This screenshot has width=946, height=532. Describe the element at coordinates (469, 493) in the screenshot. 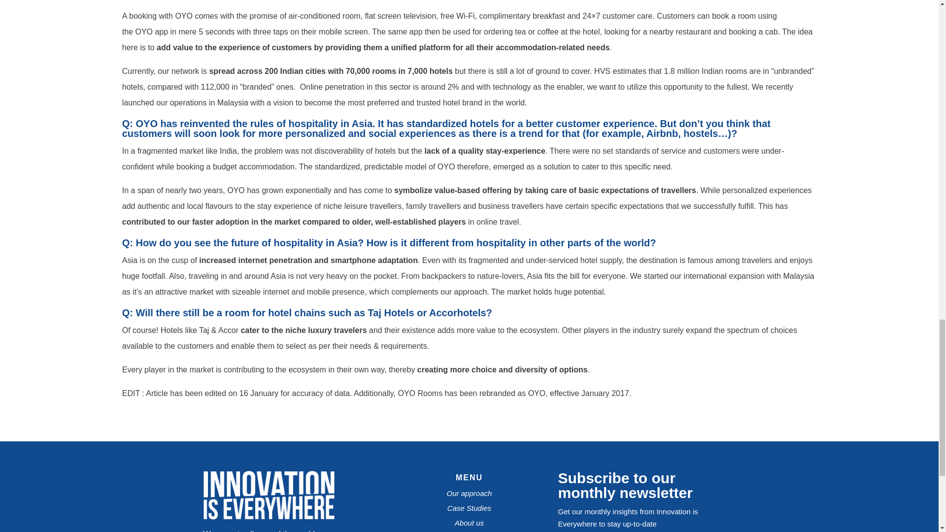

I see `Our approach` at that location.